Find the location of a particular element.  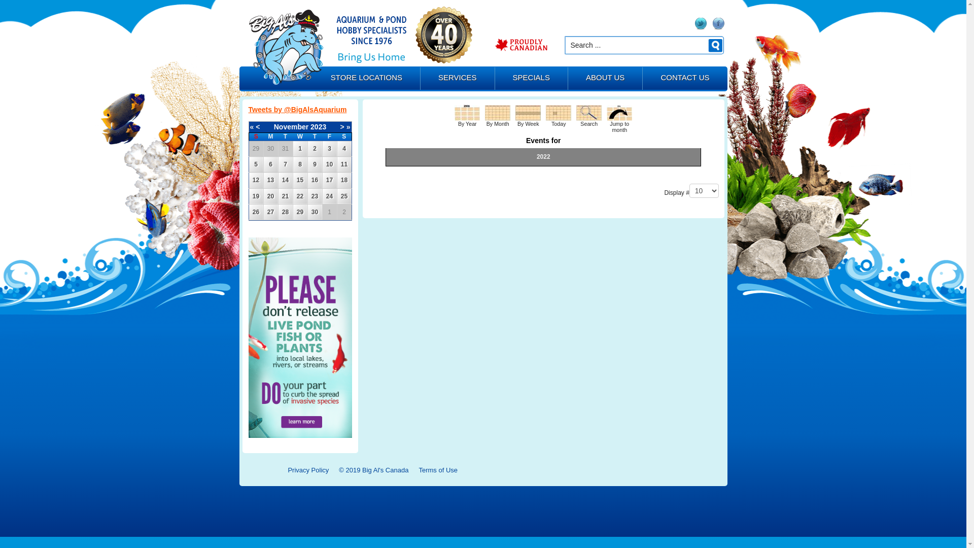

21 is located at coordinates (285, 196).